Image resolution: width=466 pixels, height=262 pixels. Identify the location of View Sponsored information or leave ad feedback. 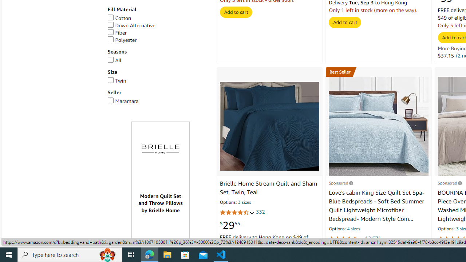
(450, 183).